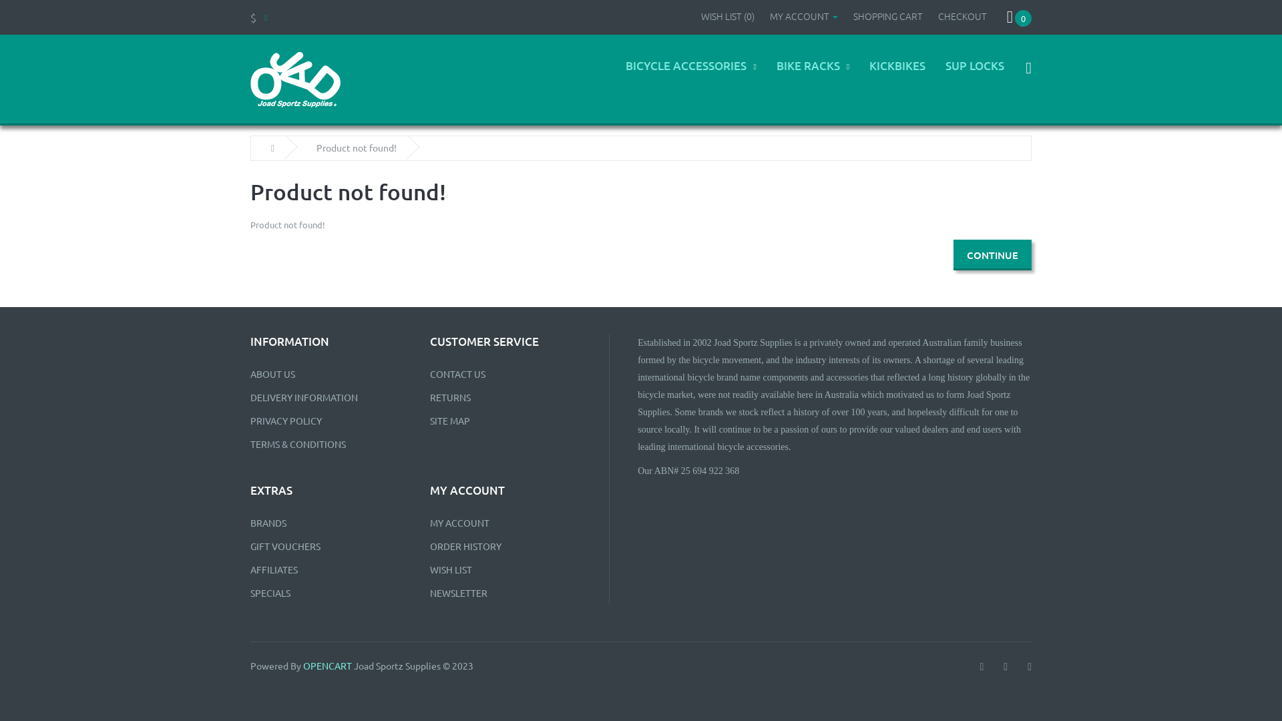 The image size is (1282, 721). I want to click on CONTACT US, so click(458, 374).